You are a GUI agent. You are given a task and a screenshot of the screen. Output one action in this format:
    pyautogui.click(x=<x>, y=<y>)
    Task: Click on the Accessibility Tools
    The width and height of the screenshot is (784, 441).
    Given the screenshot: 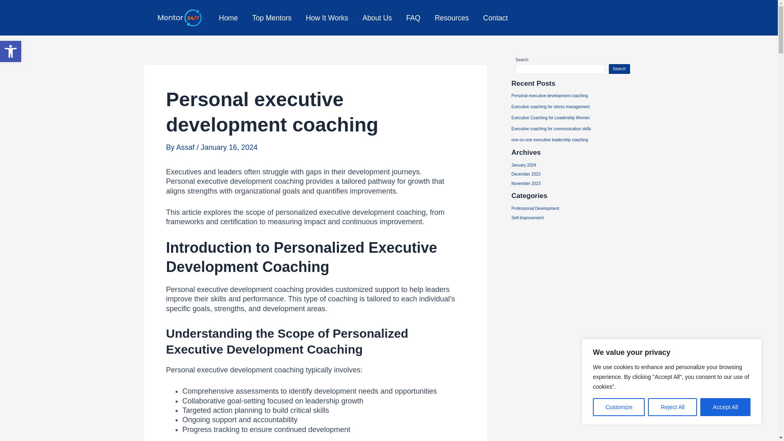 What is the action you would take?
    pyautogui.click(x=11, y=51)
    